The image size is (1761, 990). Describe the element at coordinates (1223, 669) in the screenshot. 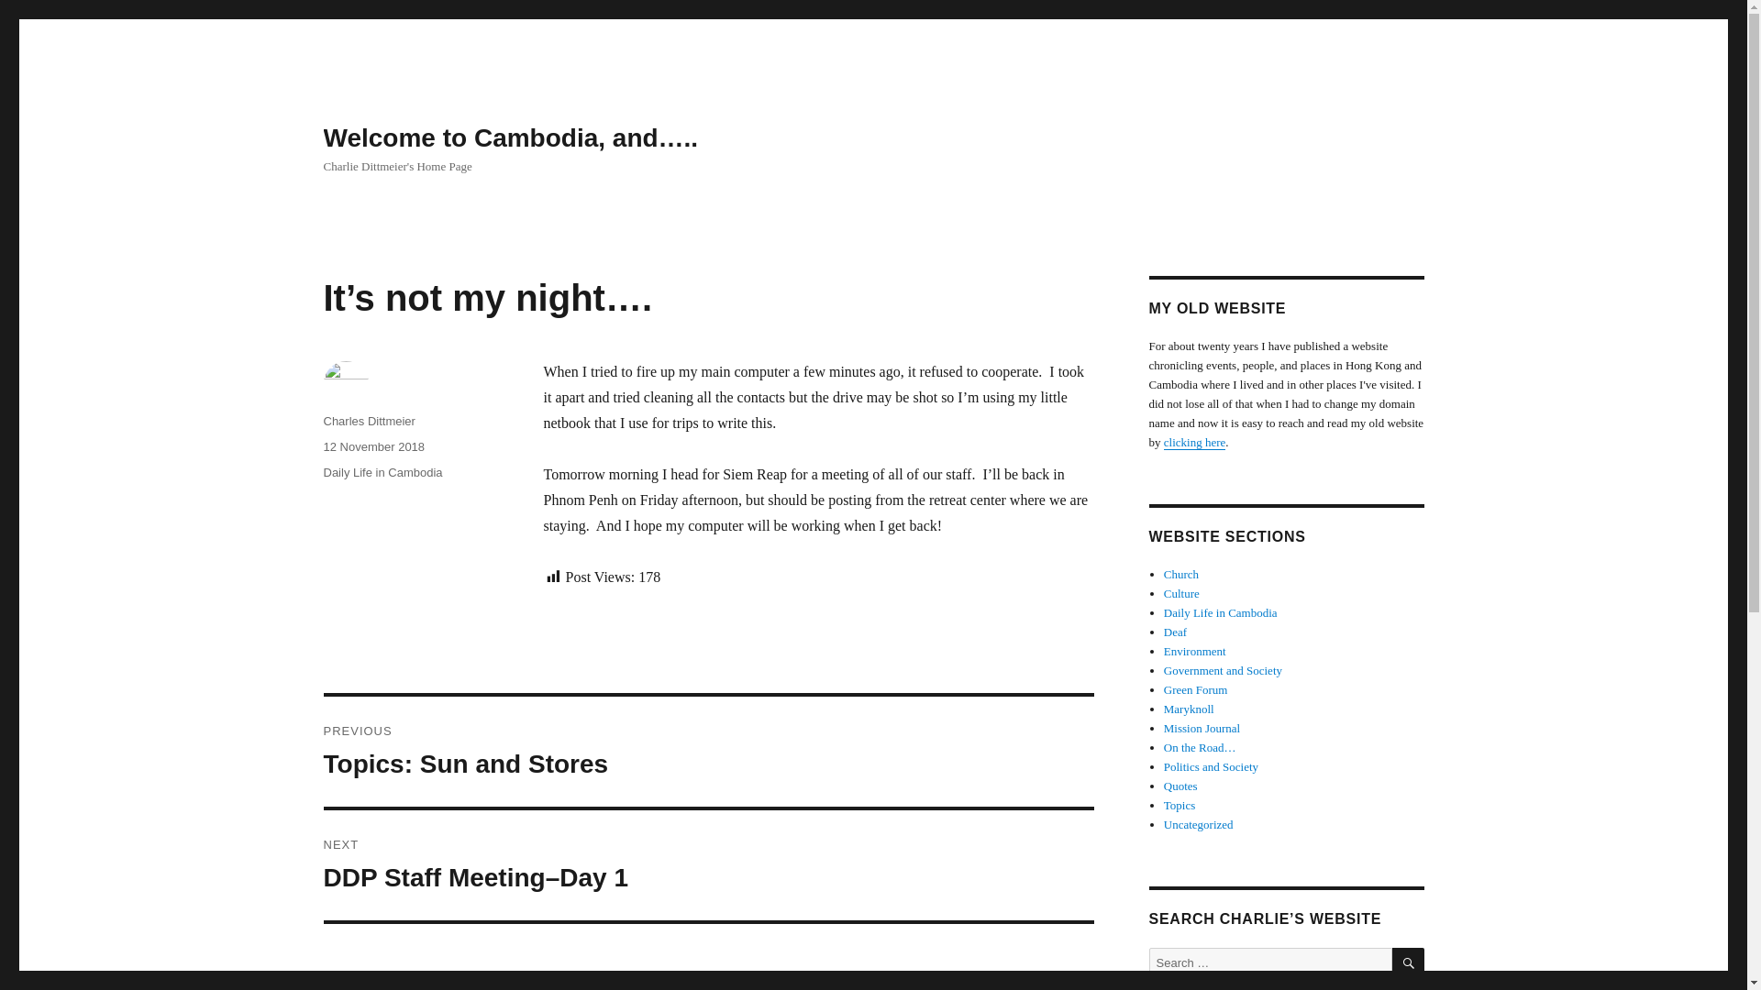

I see `Government and Society` at that location.